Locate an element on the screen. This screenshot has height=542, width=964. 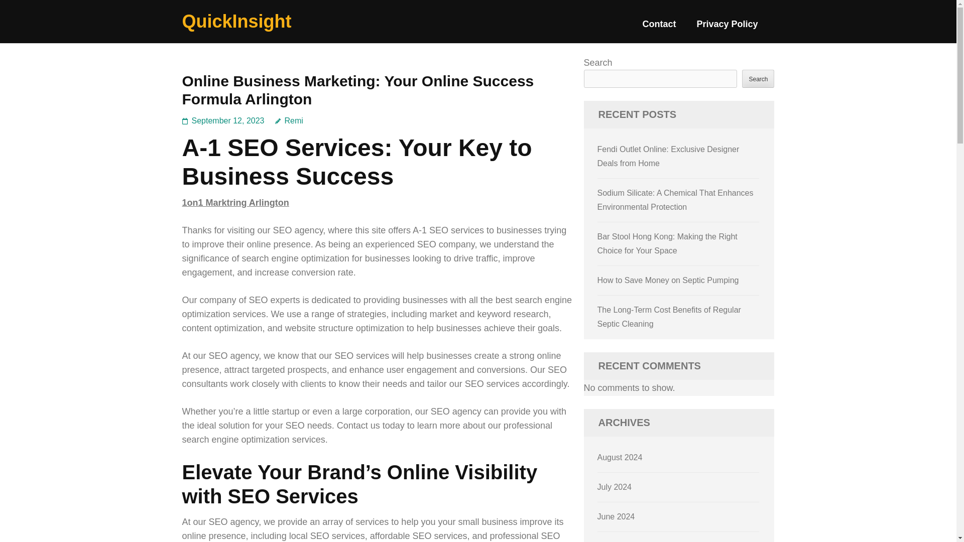
August 2024 is located at coordinates (620, 457).